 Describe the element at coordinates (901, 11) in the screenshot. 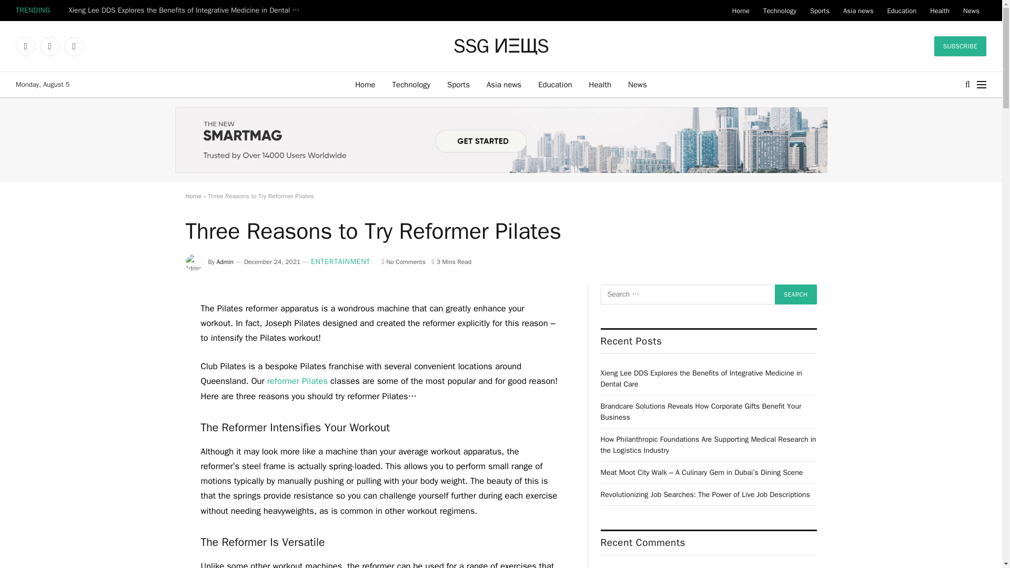

I see `Education` at that location.